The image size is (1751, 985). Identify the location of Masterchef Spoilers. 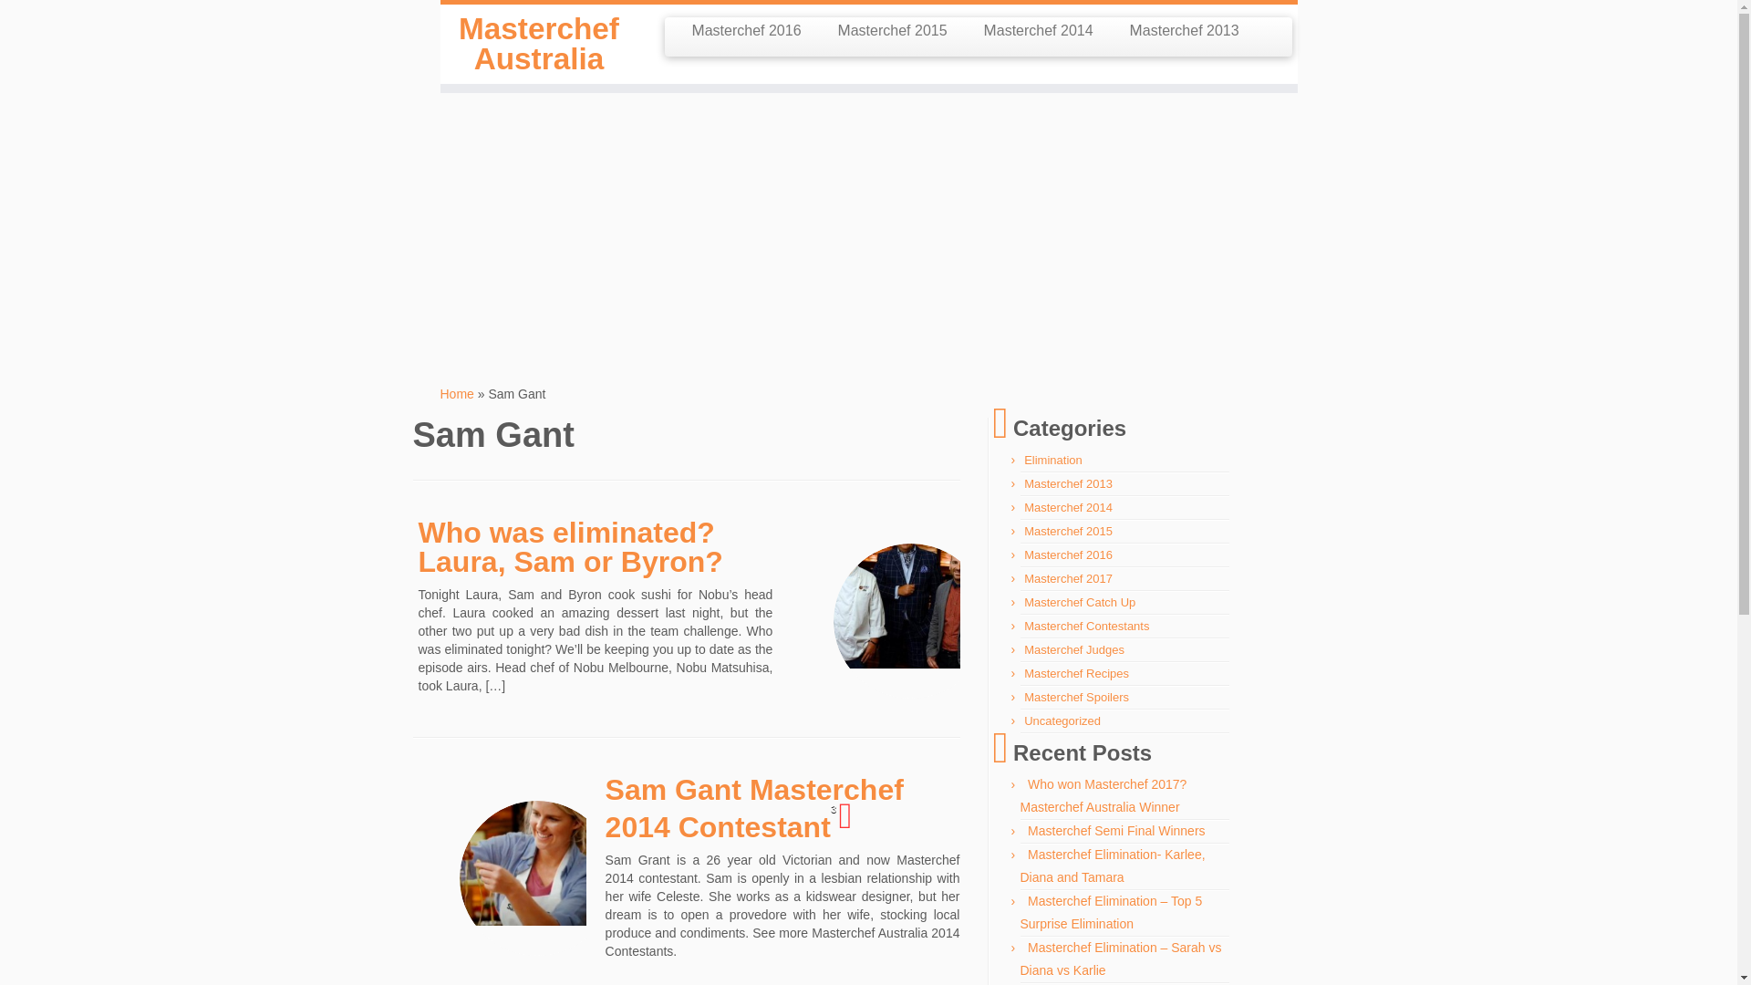
(1076, 697).